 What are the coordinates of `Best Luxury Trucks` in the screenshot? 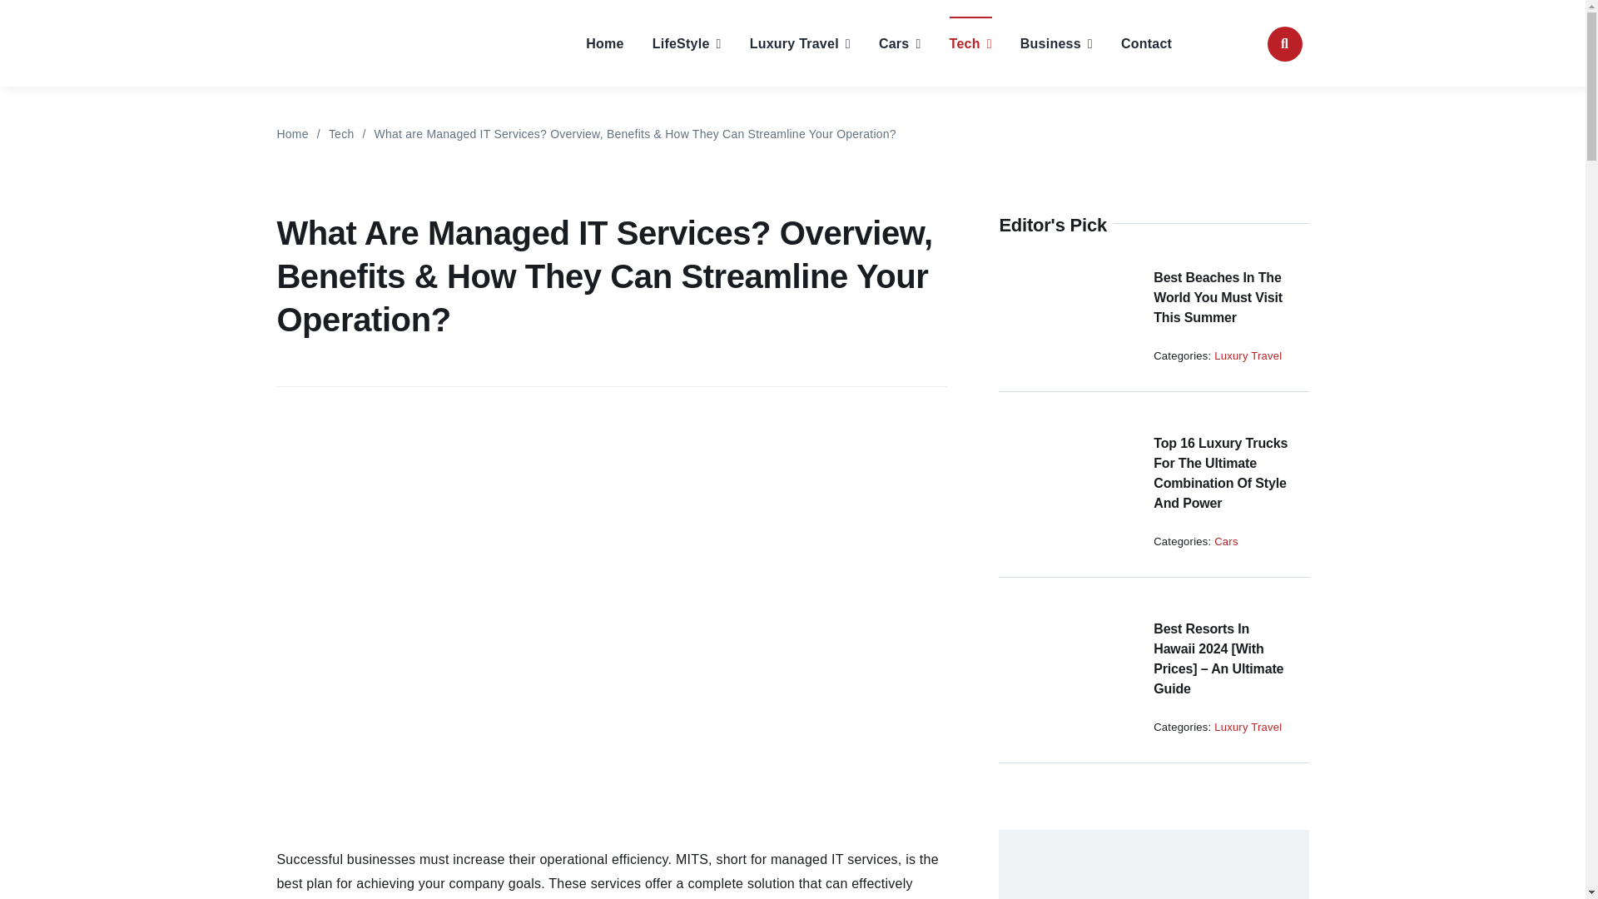 It's located at (1064, 480).